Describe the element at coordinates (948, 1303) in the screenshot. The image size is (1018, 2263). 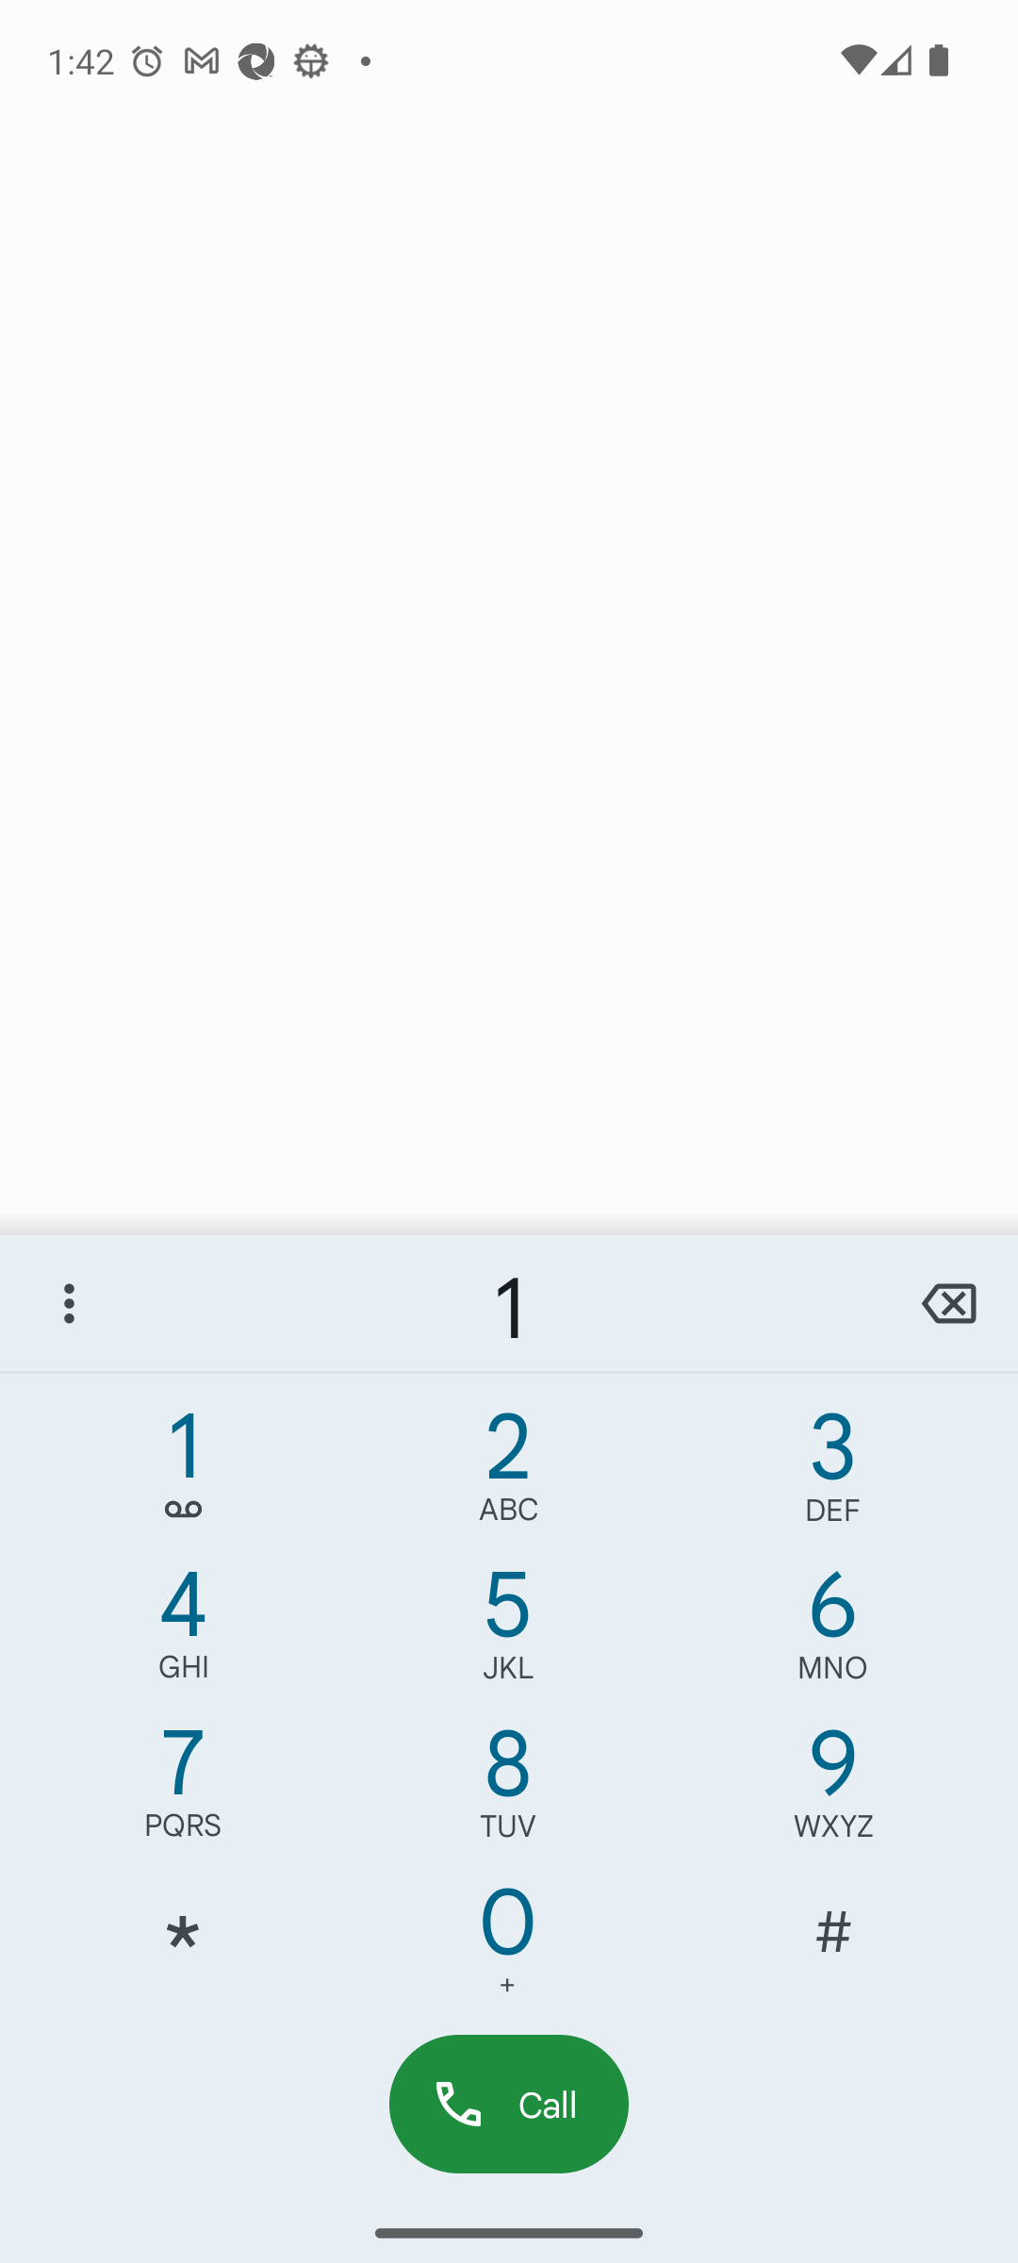
I see `backspace` at that location.